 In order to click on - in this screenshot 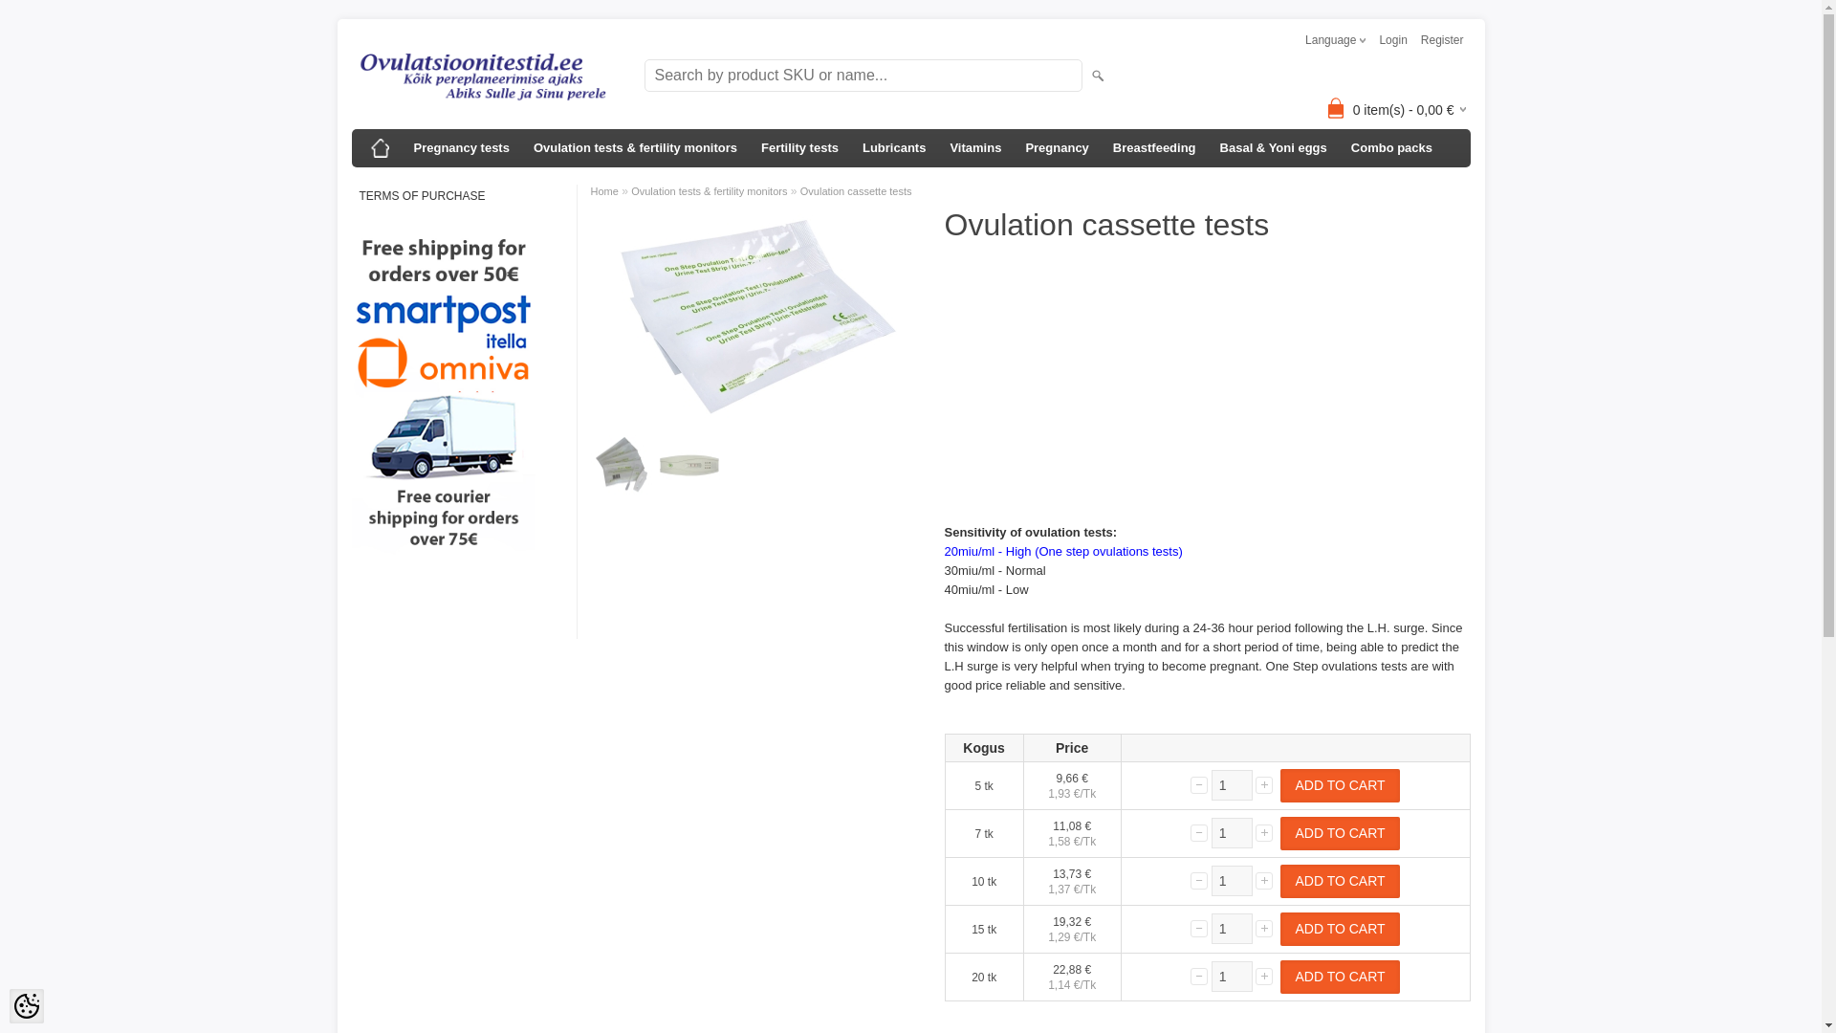, I will do `click(1199, 976)`.